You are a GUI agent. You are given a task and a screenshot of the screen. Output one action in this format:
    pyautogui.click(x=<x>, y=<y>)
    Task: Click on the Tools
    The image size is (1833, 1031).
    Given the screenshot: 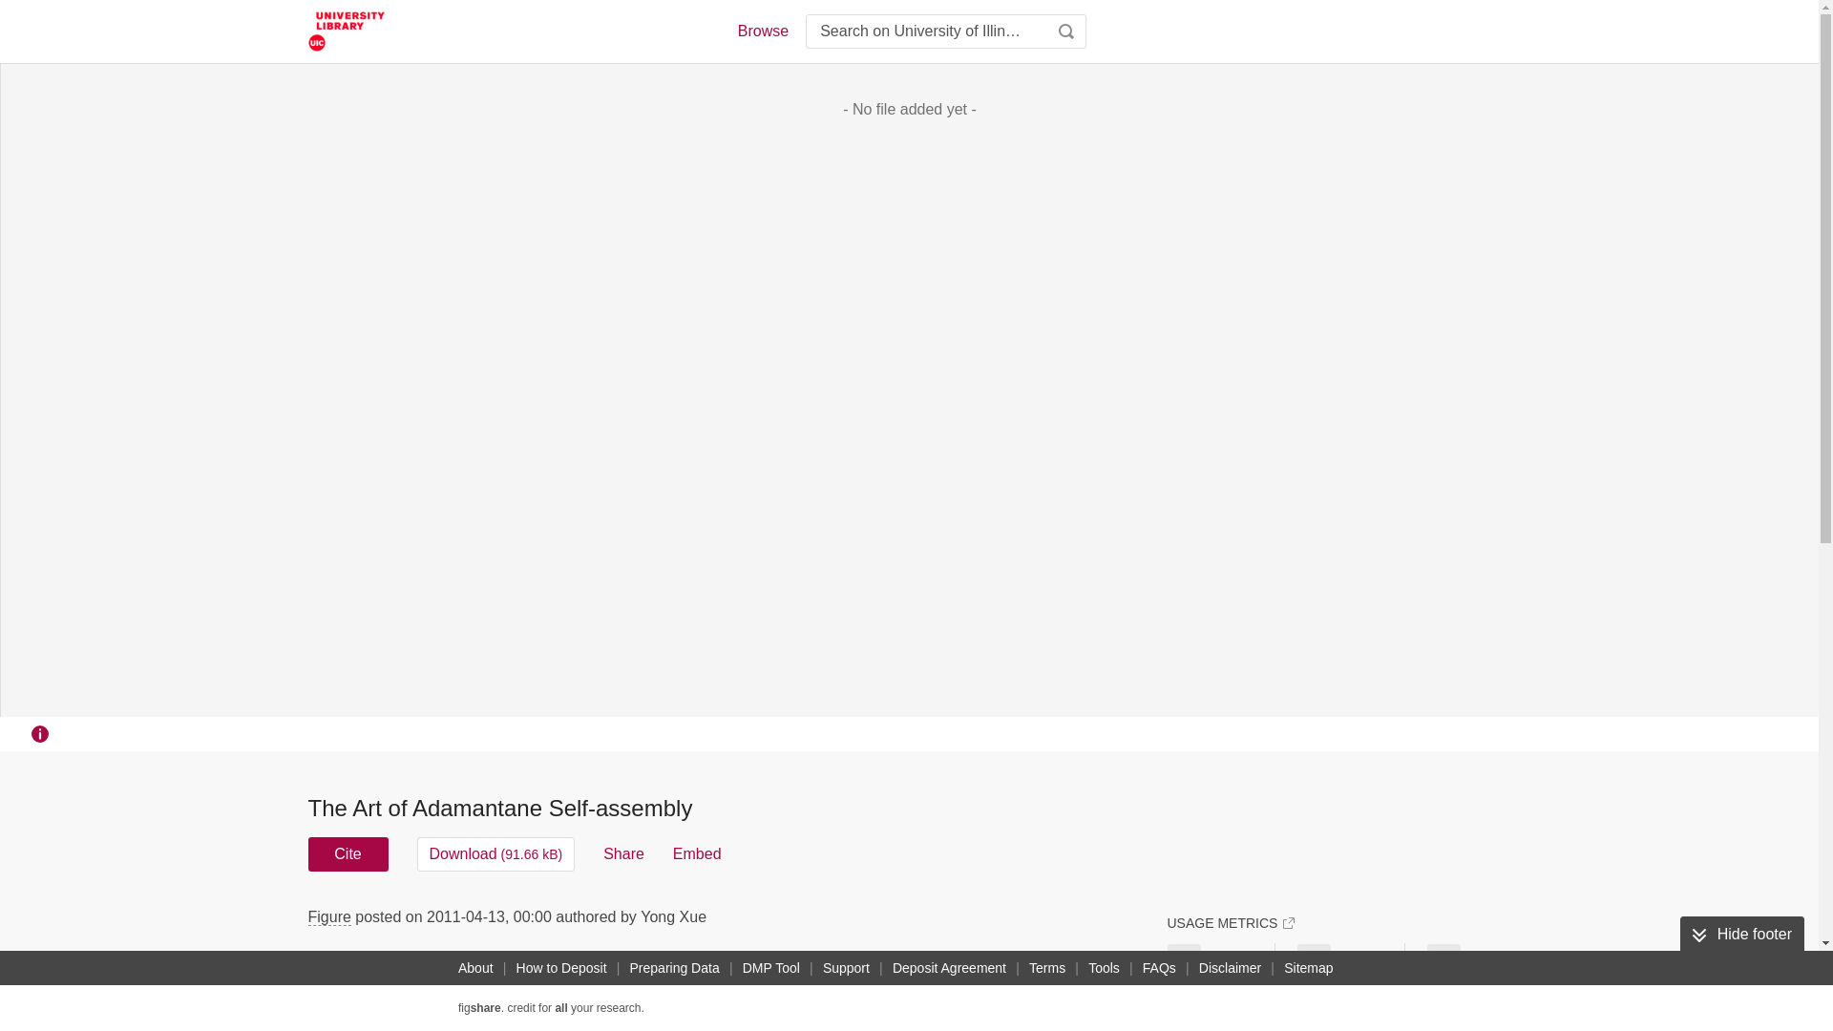 What is the action you would take?
    pyautogui.click(x=1104, y=968)
    